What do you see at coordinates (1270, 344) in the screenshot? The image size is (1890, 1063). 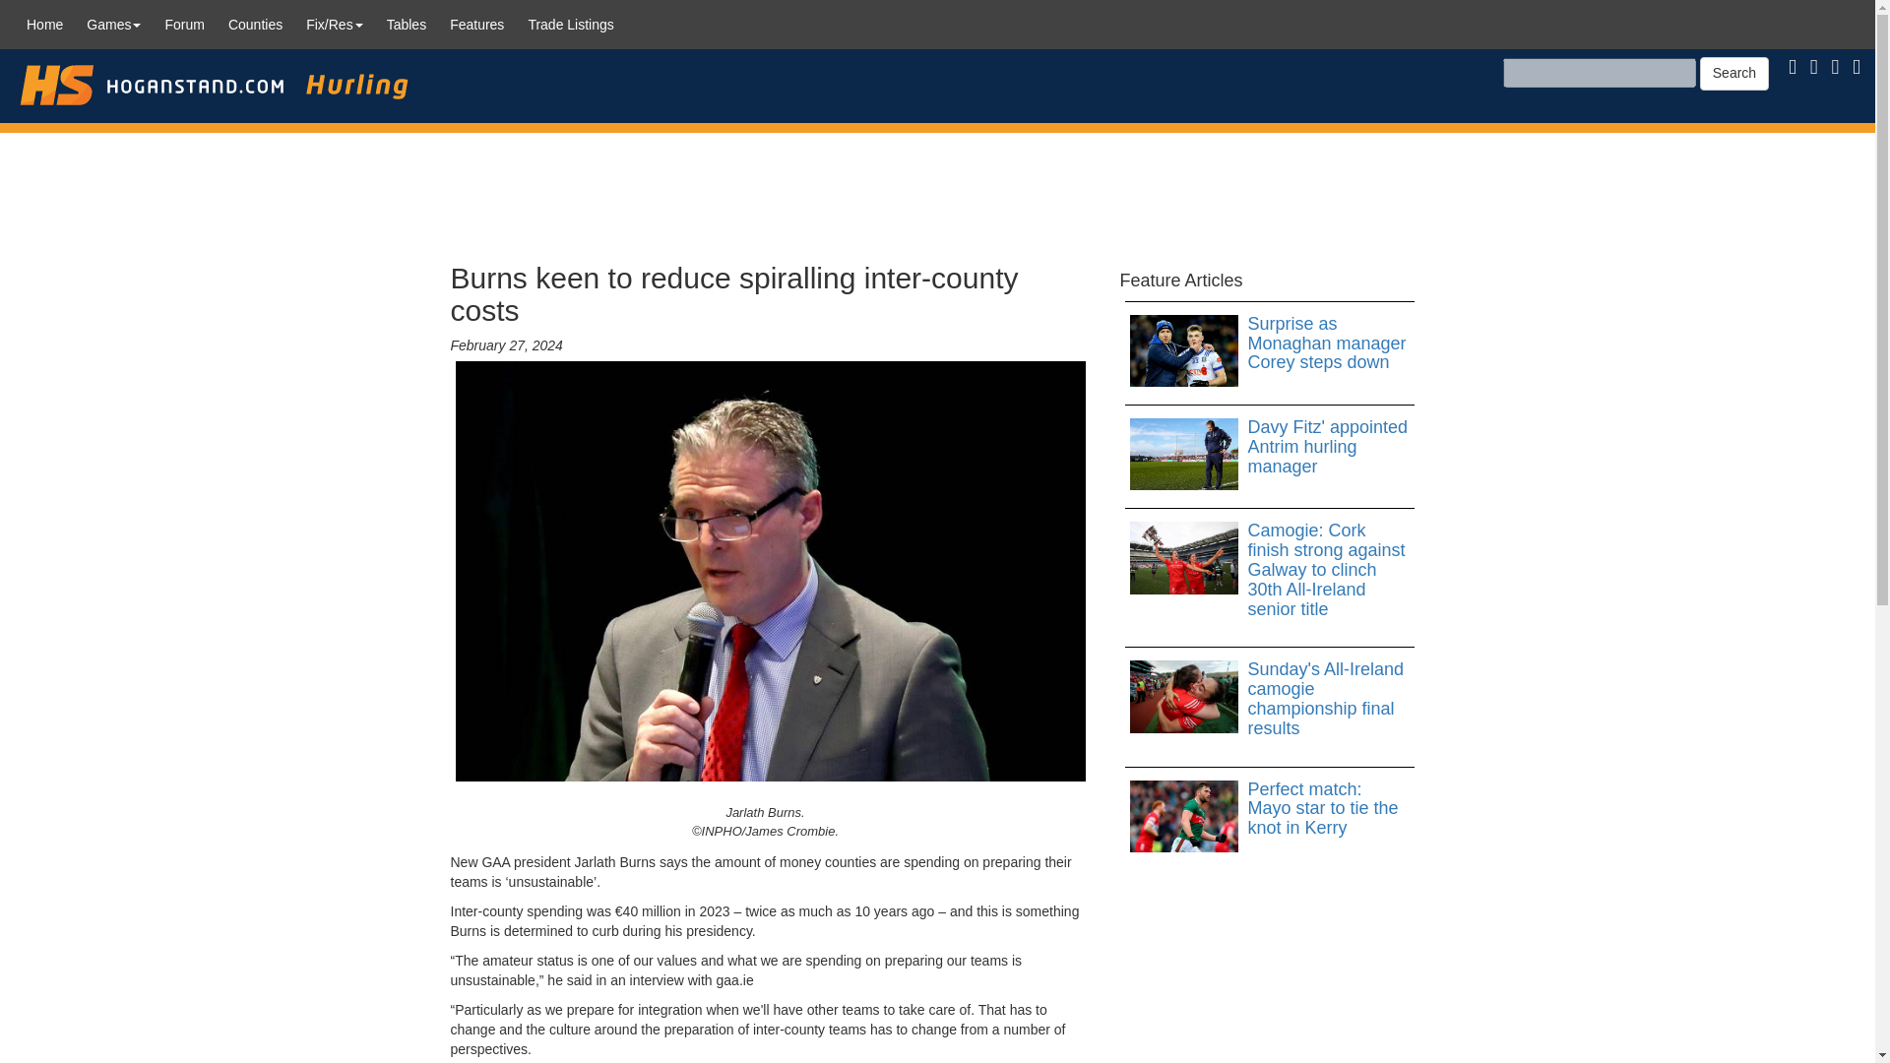 I see `Surprise as Monaghan manager Corey steps down` at bounding box center [1270, 344].